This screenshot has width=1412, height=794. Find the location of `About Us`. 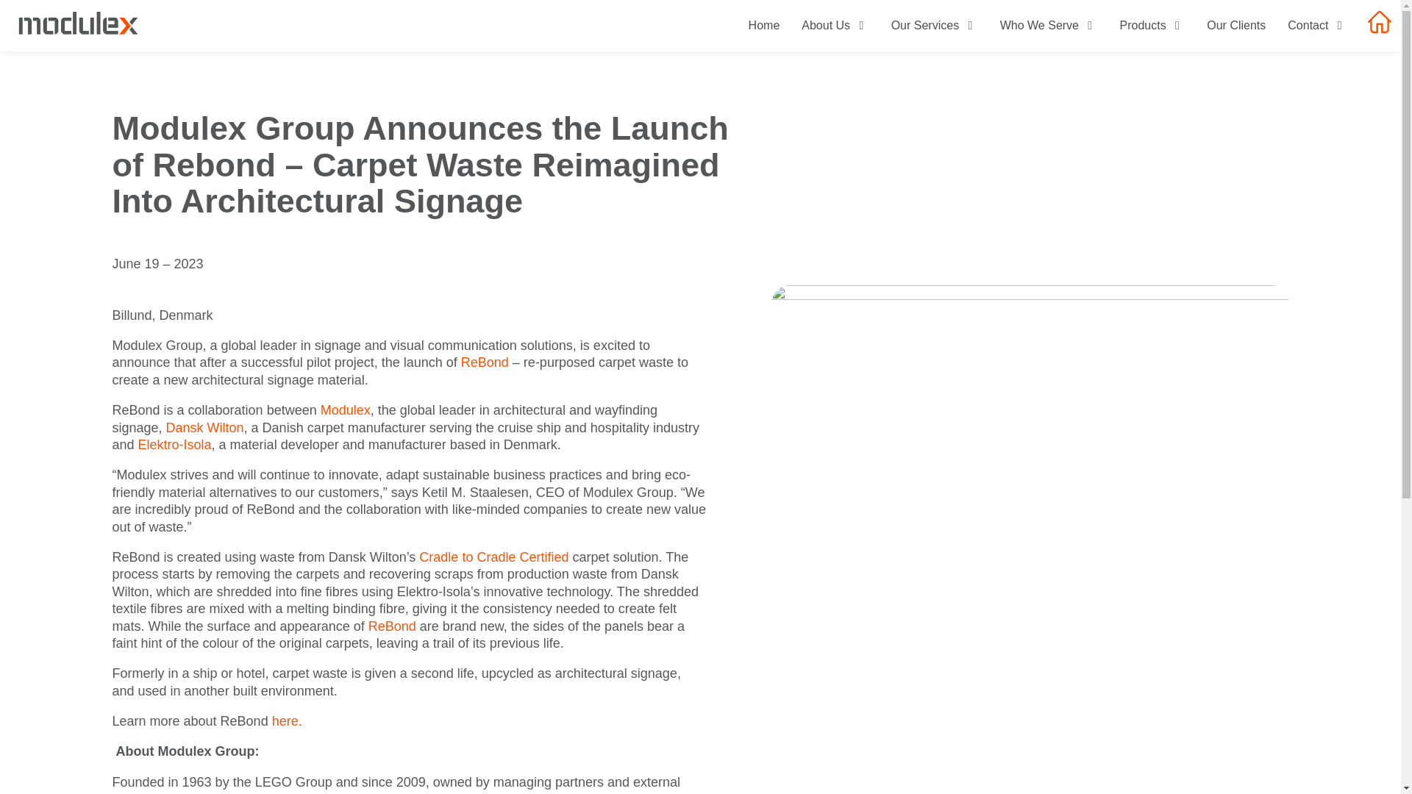

About Us is located at coordinates (835, 25).